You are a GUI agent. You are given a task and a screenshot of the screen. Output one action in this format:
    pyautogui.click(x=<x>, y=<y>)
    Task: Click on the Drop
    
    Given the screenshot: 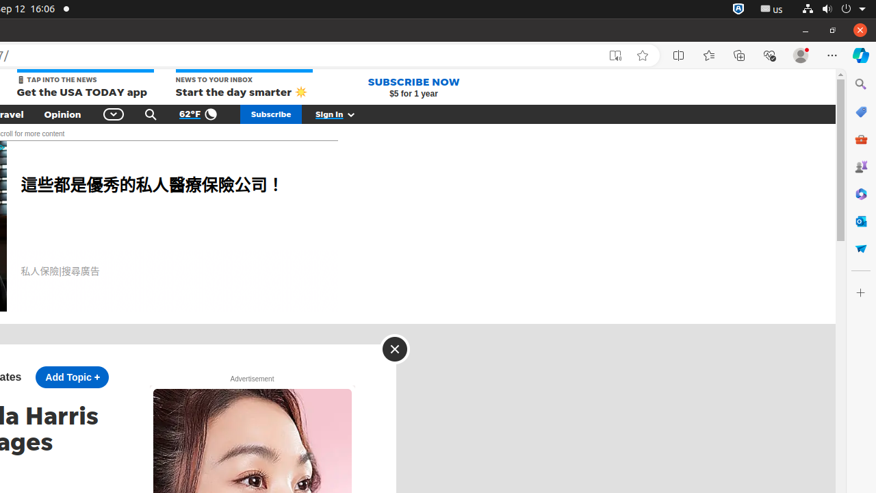 What is the action you would take?
    pyautogui.click(x=861, y=249)
    